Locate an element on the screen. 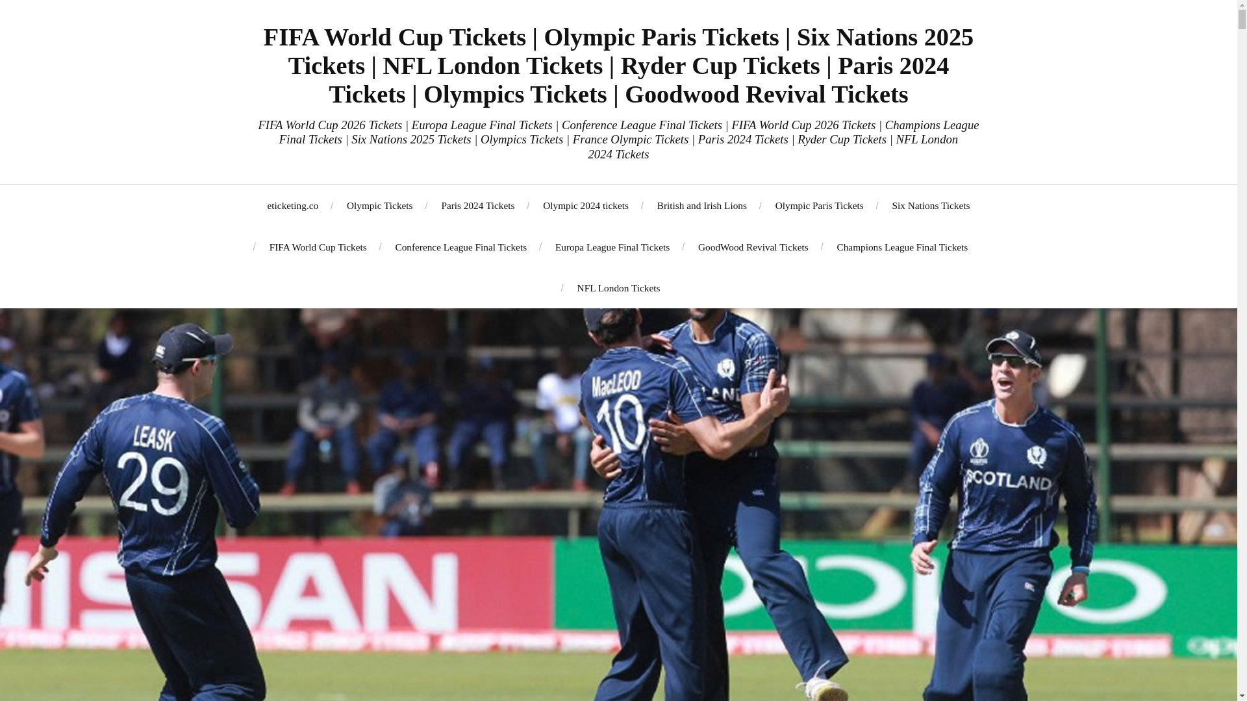  NFL London Tickets is located at coordinates (618, 288).